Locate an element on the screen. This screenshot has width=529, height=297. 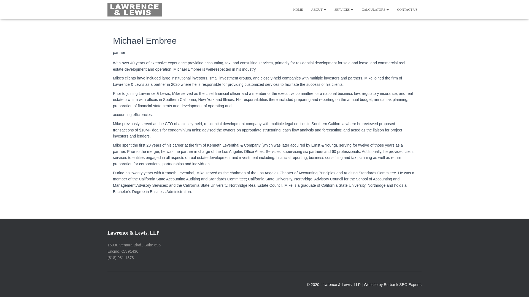
Services is located at coordinates (344, 9).